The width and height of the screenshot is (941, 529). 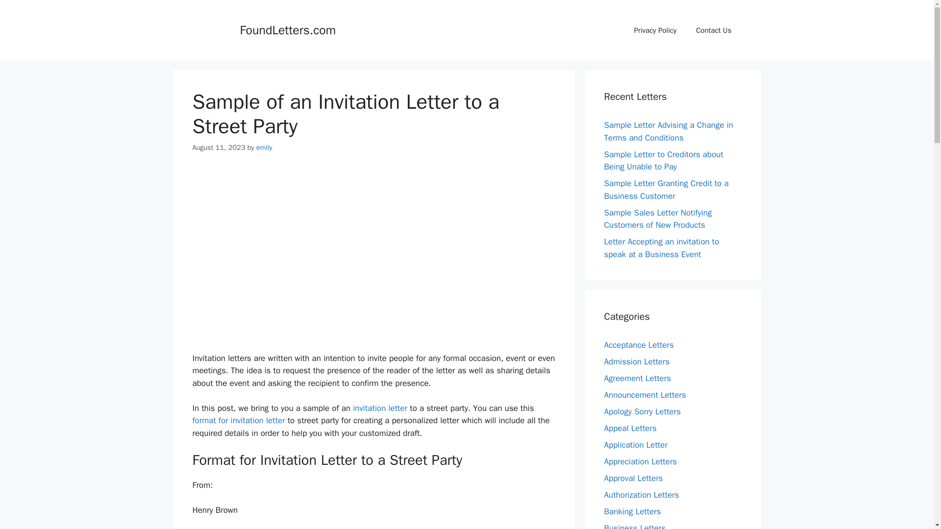 What do you see at coordinates (264, 147) in the screenshot?
I see `emily` at bounding box center [264, 147].